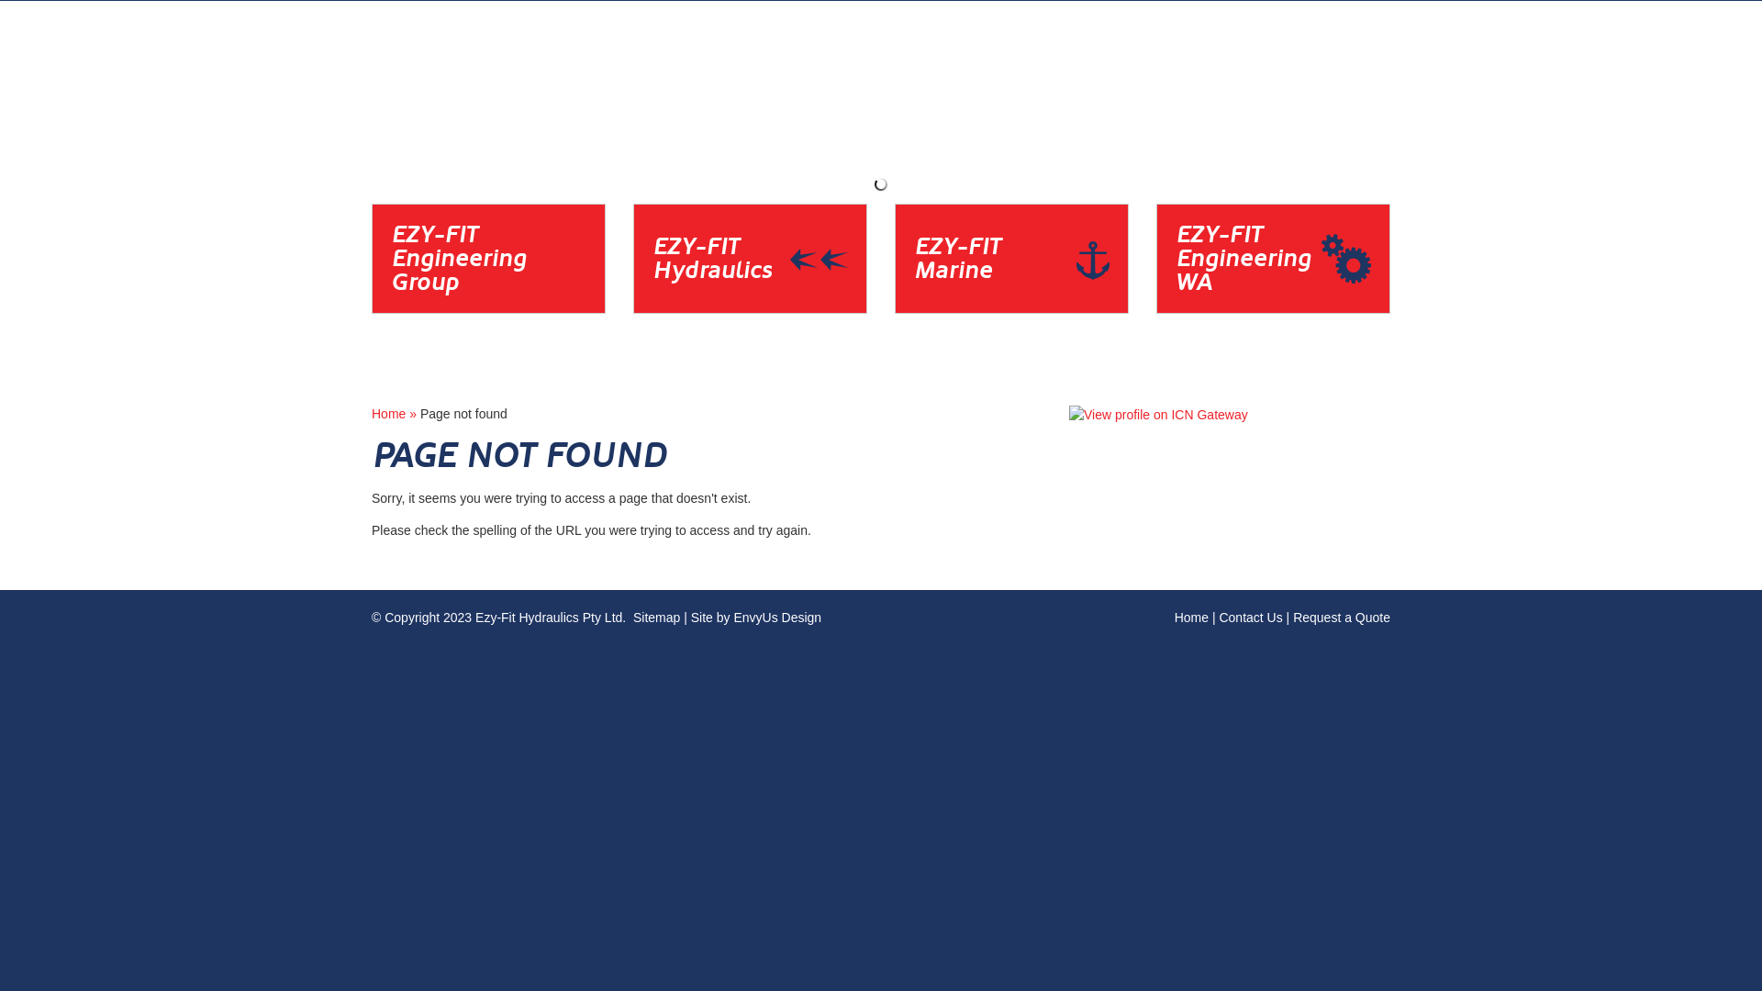 The image size is (1762, 991). I want to click on EZY-FIT Marine, so click(1011, 308).